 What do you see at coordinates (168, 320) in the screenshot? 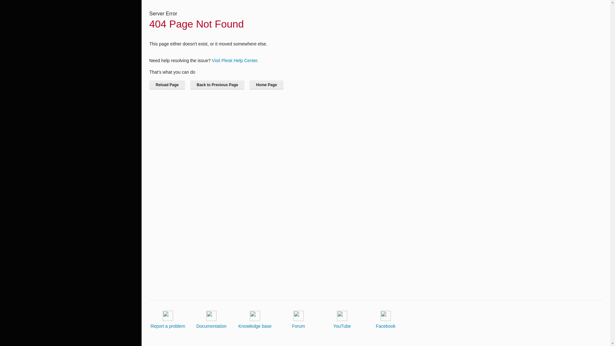
I see `Report a problem` at bounding box center [168, 320].